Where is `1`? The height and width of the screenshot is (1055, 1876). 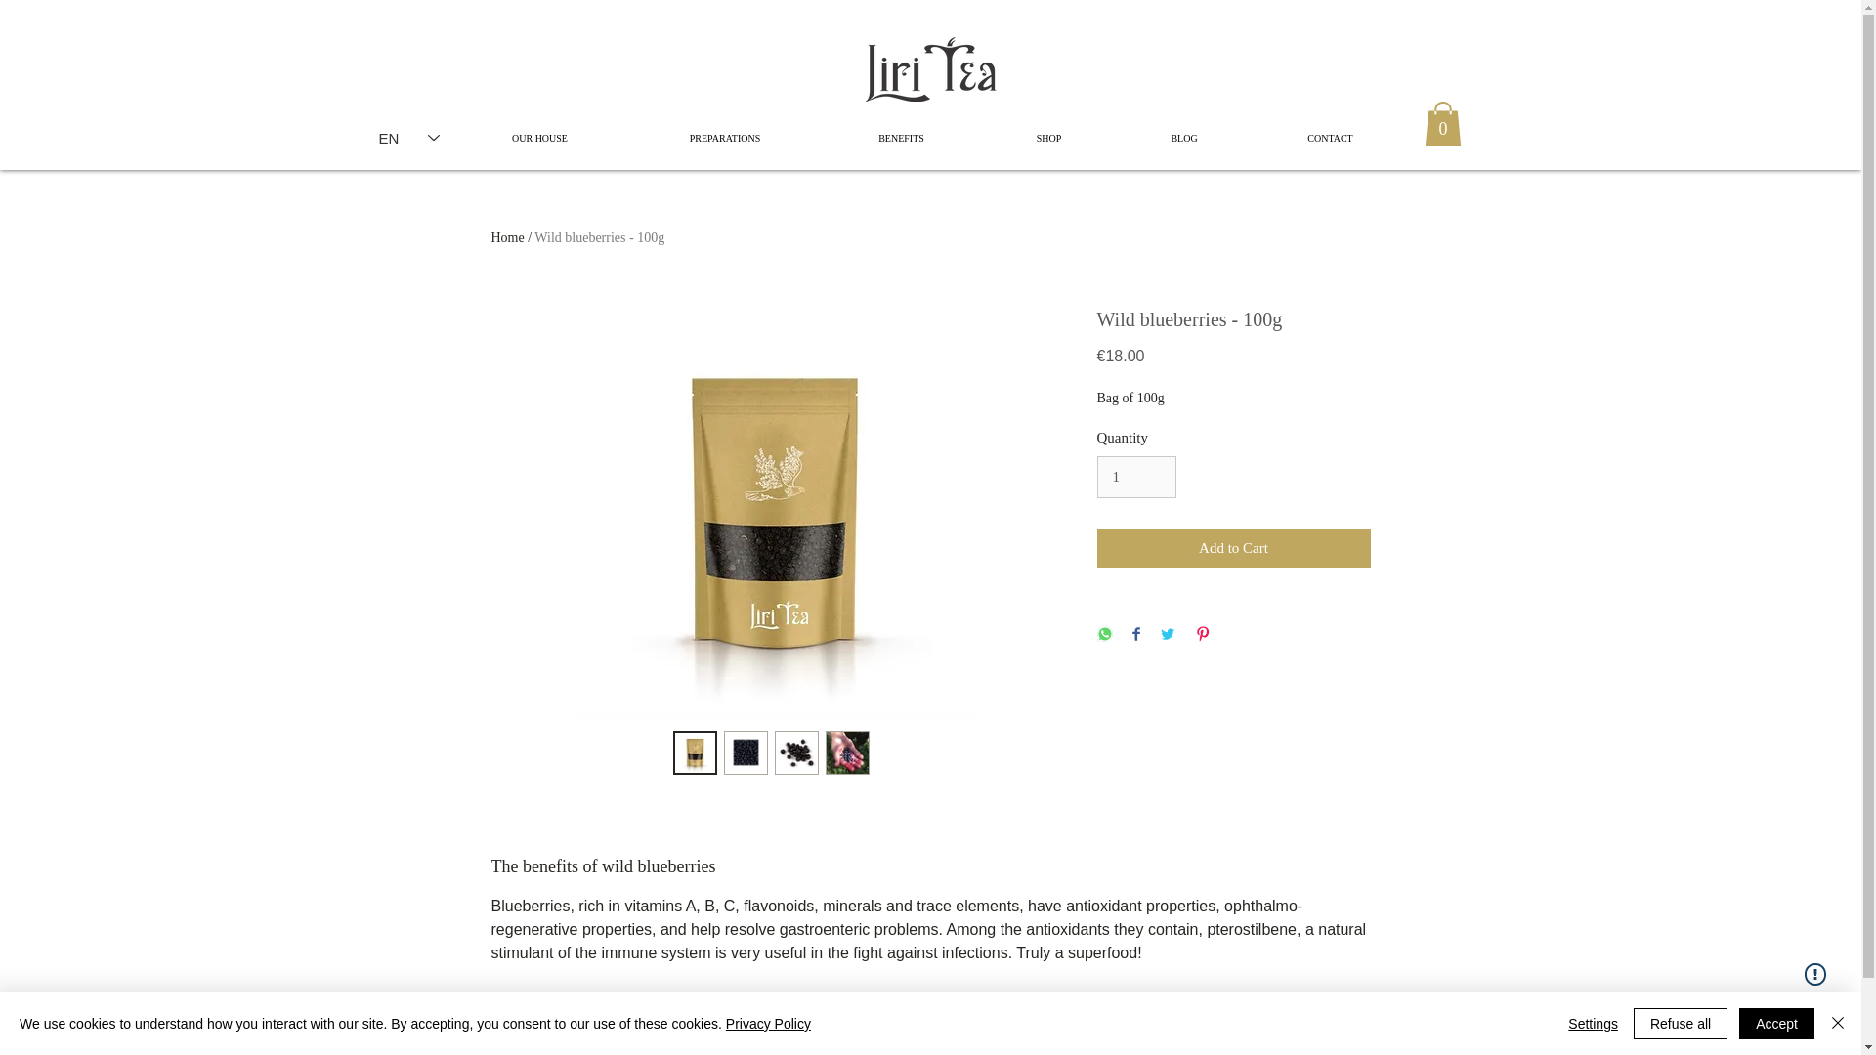
1 is located at coordinates (1135, 477).